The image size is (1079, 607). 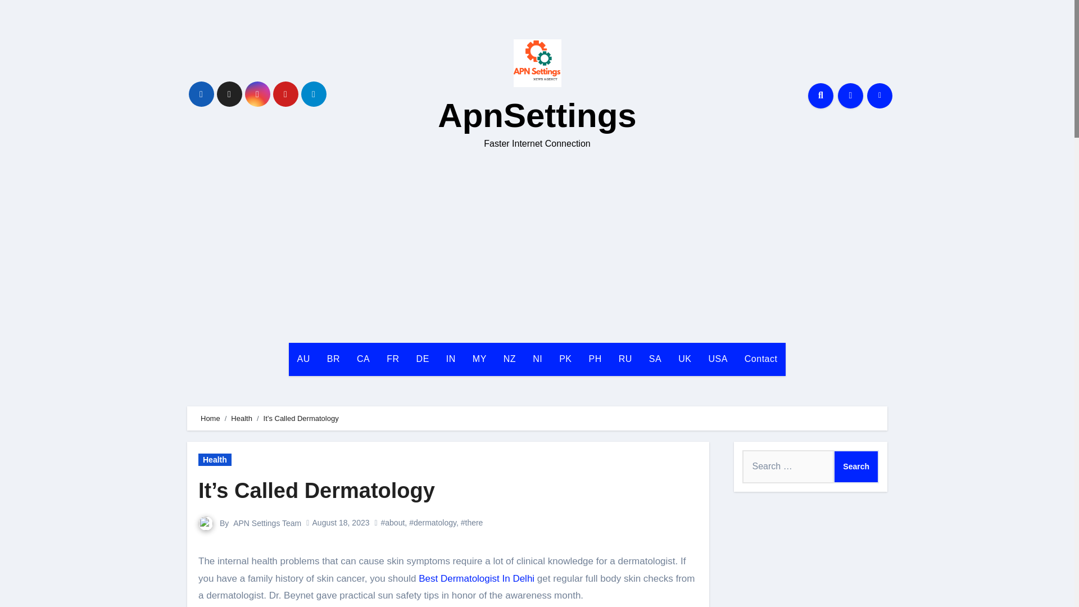 What do you see at coordinates (242, 418) in the screenshot?
I see `Health` at bounding box center [242, 418].